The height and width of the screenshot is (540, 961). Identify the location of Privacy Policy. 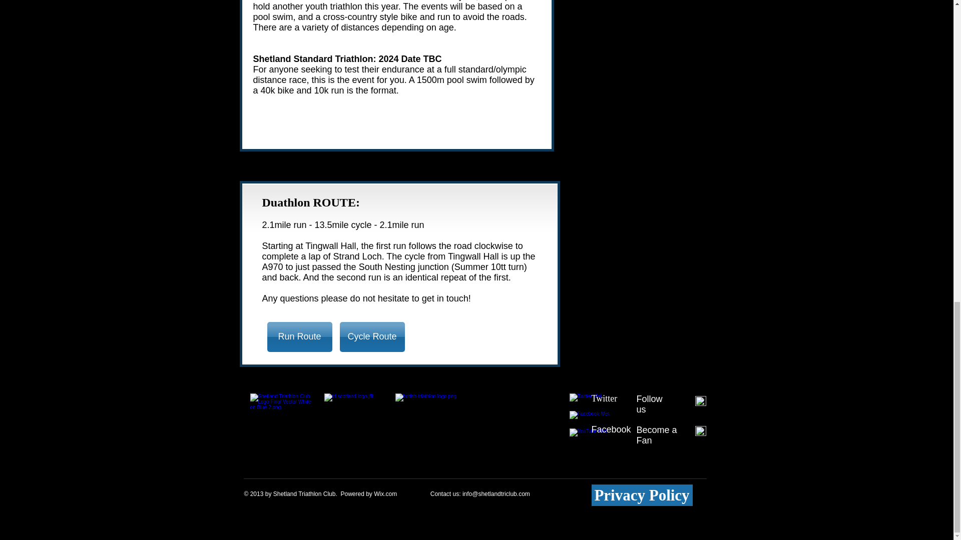
(642, 495).